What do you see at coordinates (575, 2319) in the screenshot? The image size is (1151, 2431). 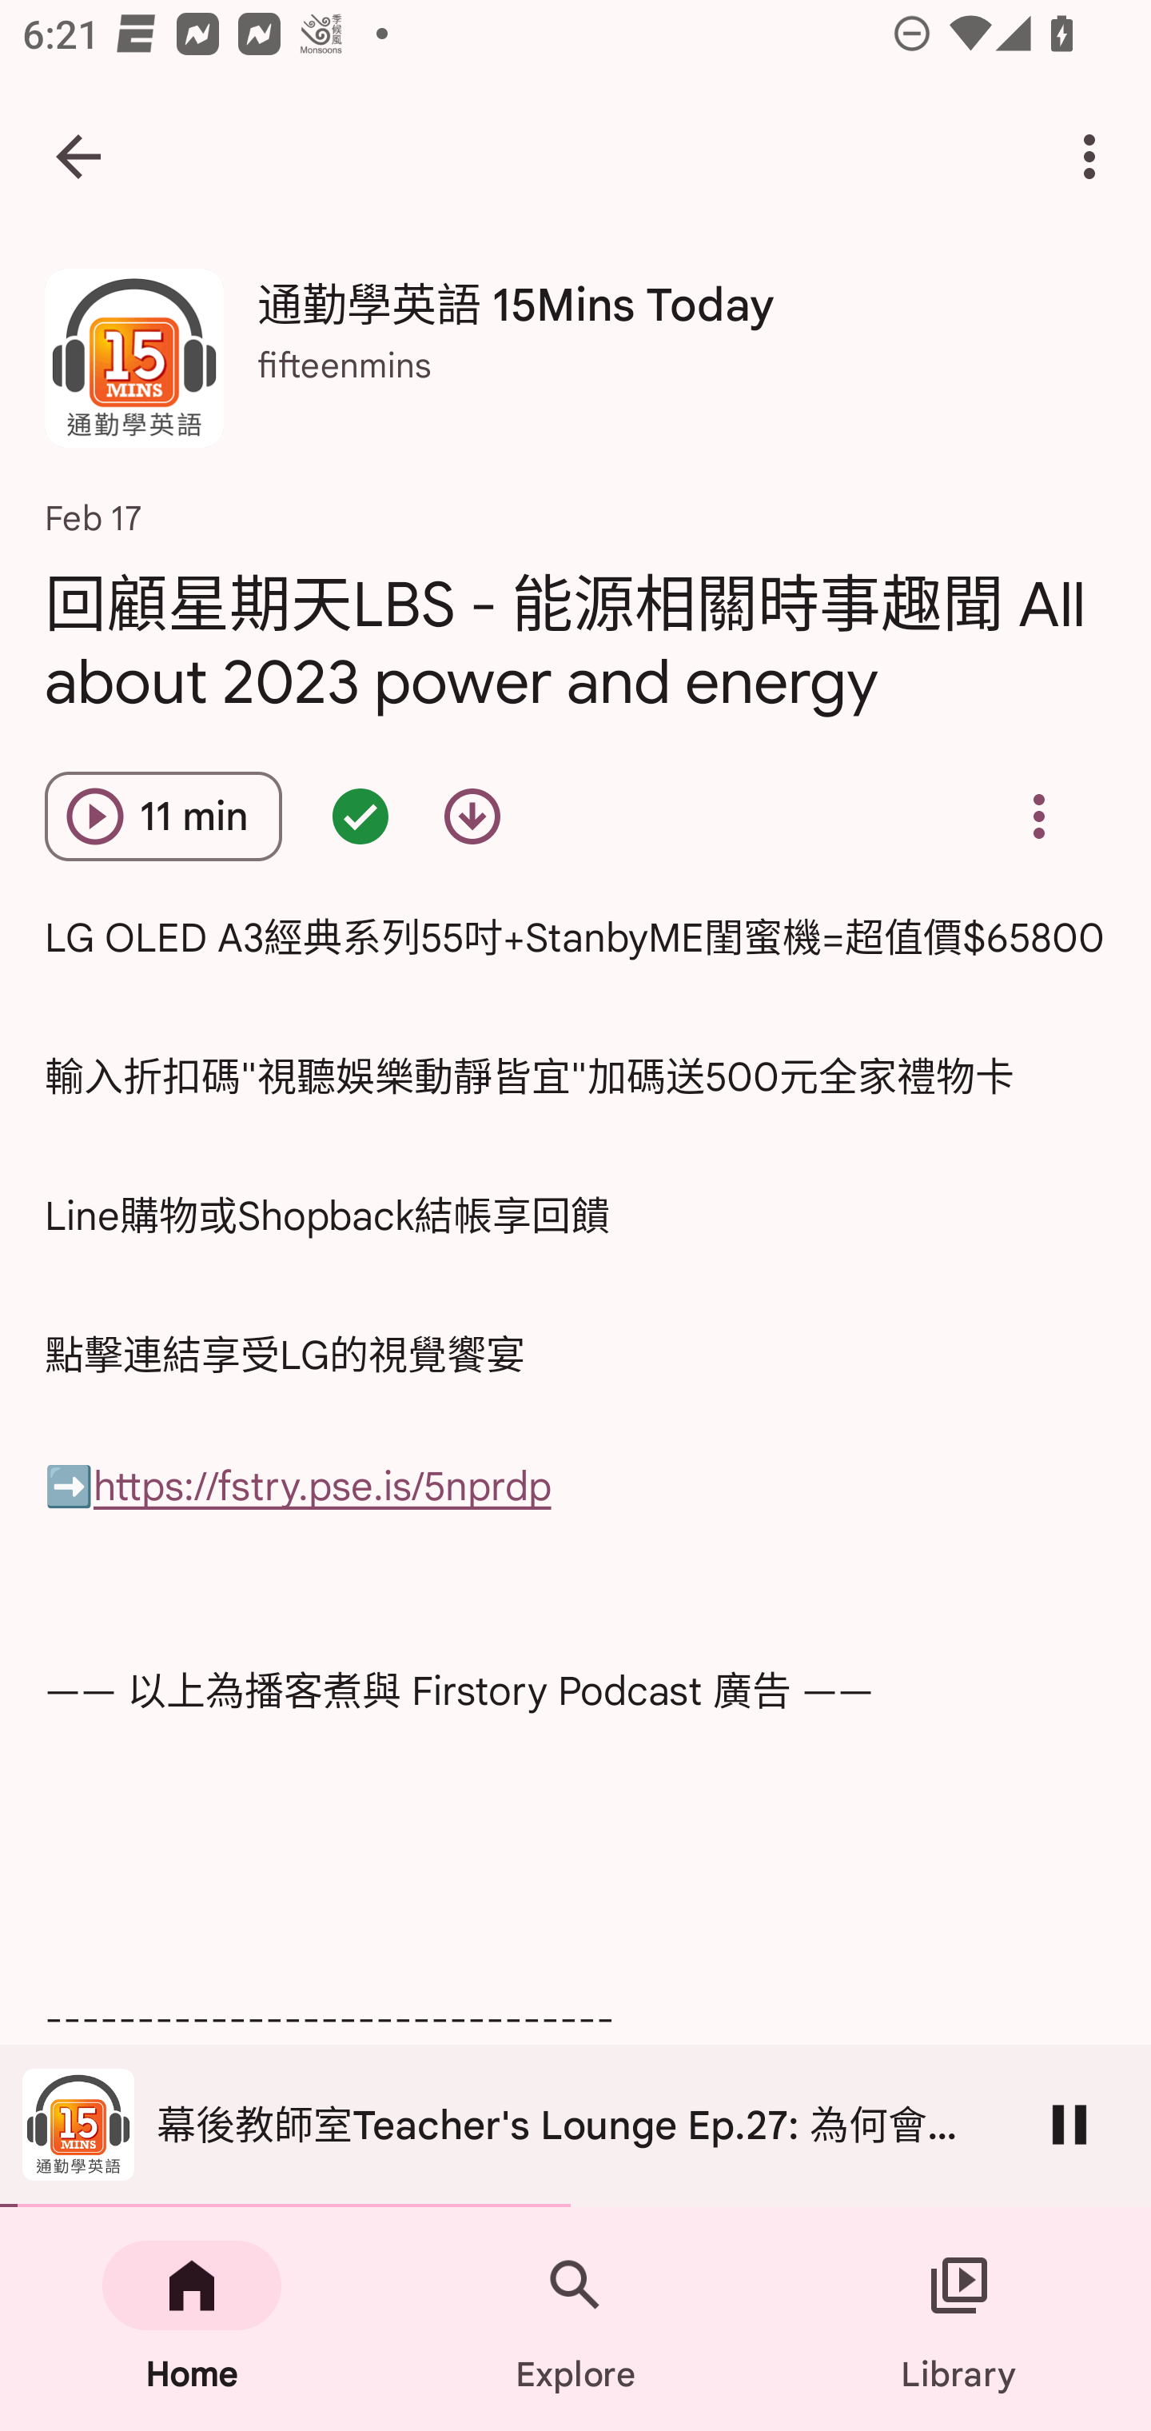 I see `Explore` at bounding box center [575, 2319].